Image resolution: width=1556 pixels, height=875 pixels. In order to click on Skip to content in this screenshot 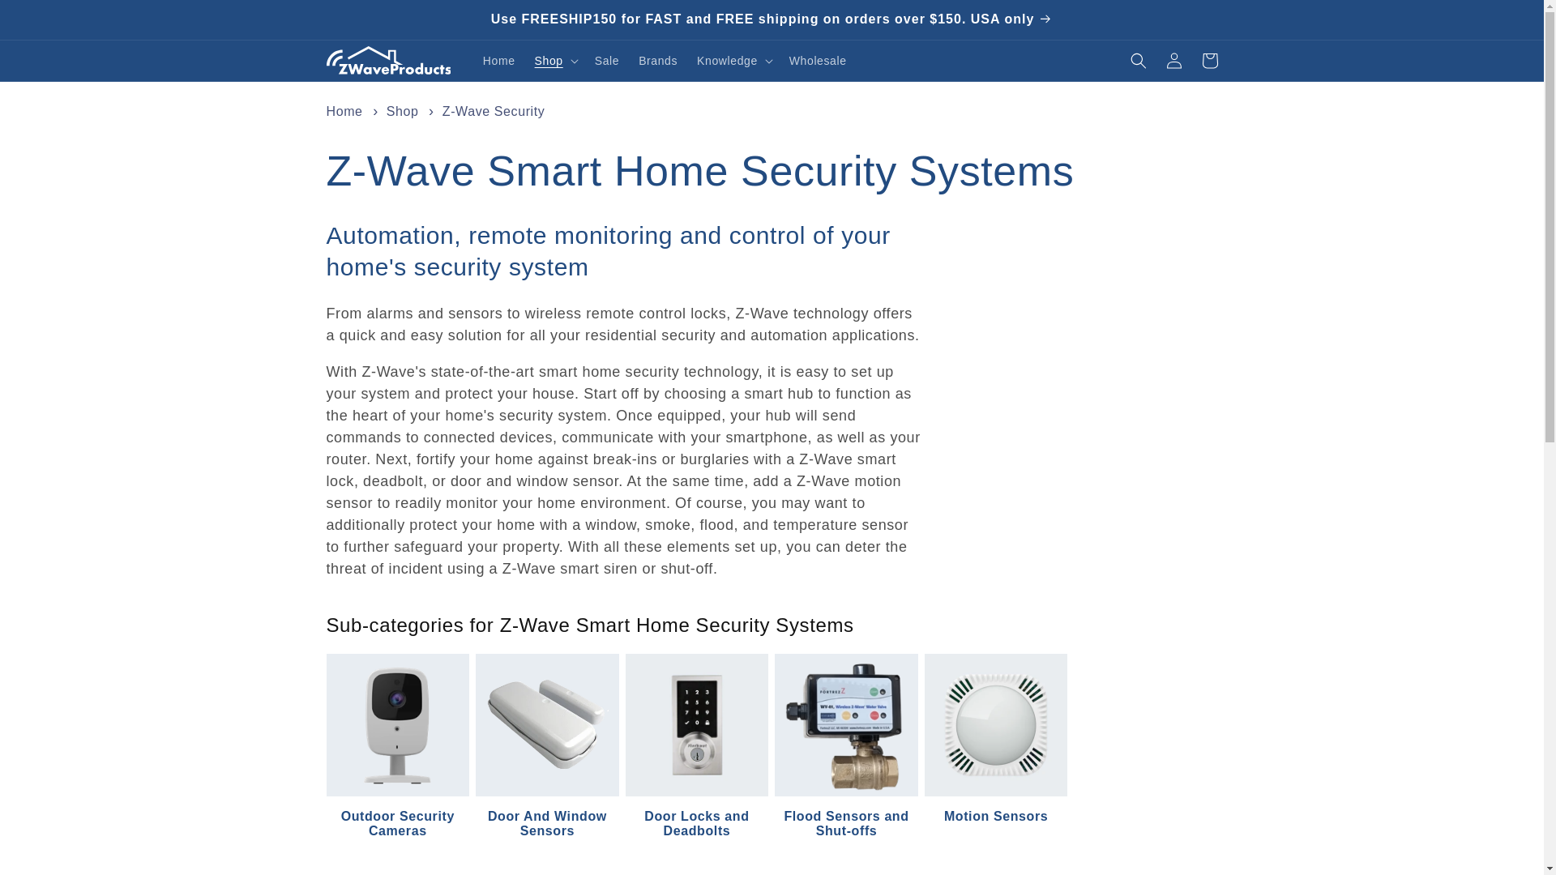, I will do `click(49, 19)`.